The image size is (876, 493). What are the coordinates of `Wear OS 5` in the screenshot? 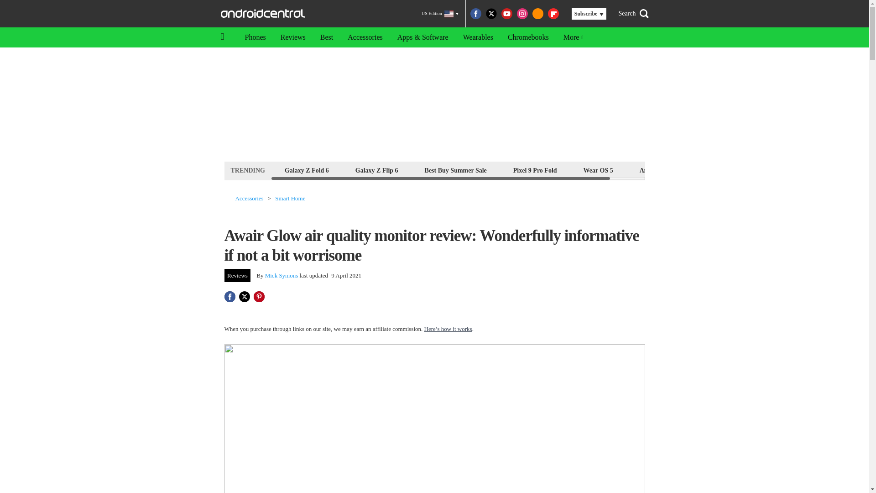 It's located at (598, 170).